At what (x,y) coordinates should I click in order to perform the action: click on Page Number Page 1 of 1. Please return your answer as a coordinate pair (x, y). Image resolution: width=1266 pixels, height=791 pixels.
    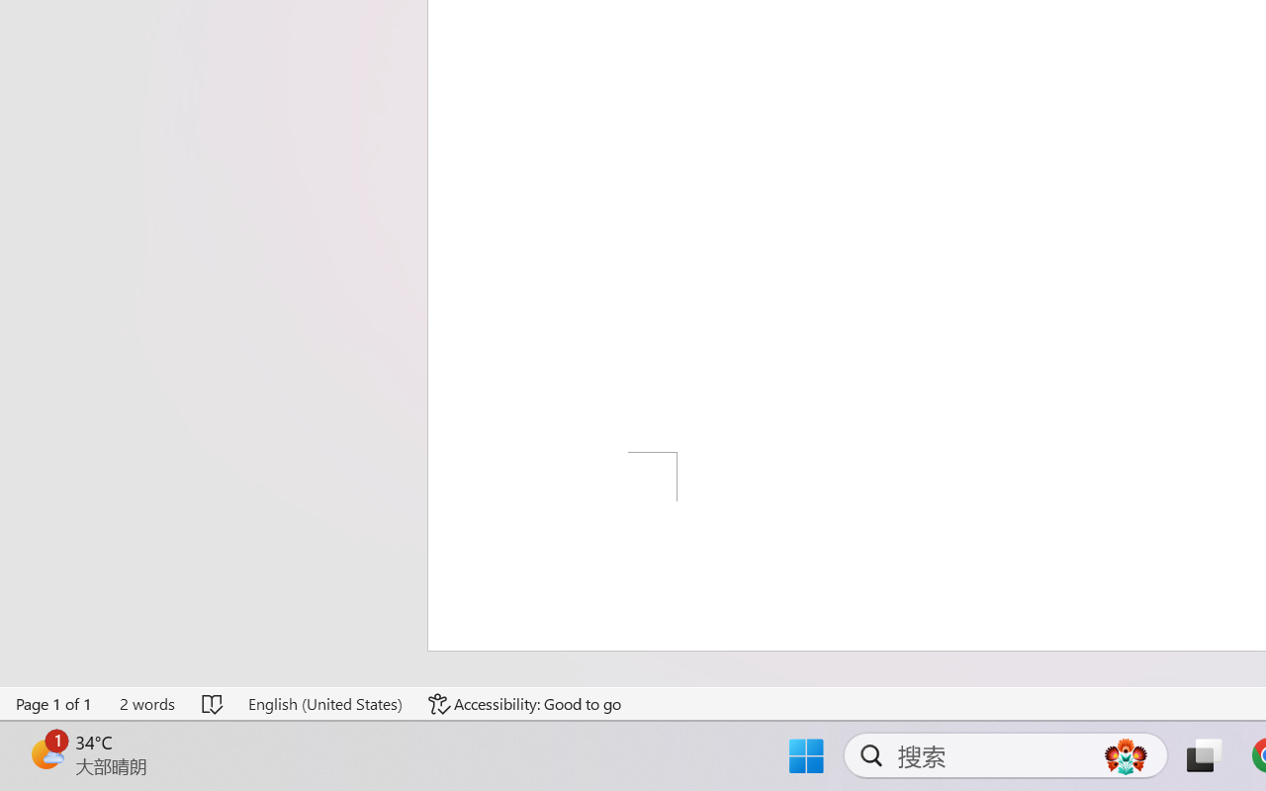
    Looking at the image, I should click on (54, 704).